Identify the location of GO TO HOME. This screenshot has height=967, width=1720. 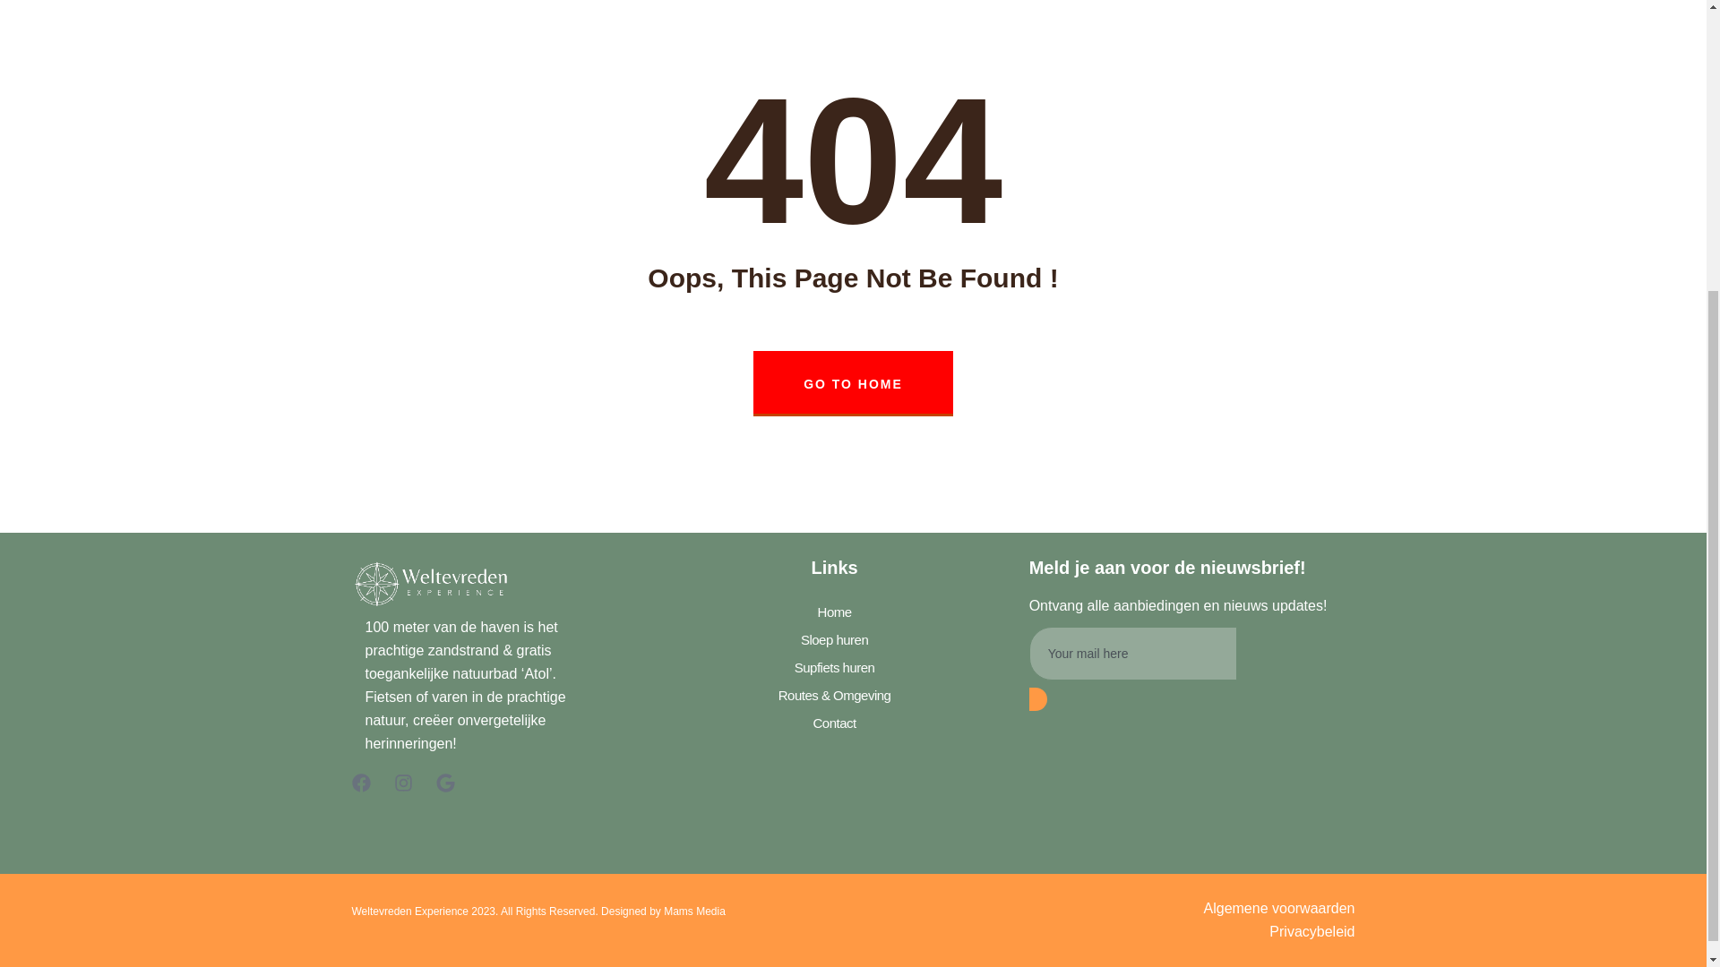
(853, 383).